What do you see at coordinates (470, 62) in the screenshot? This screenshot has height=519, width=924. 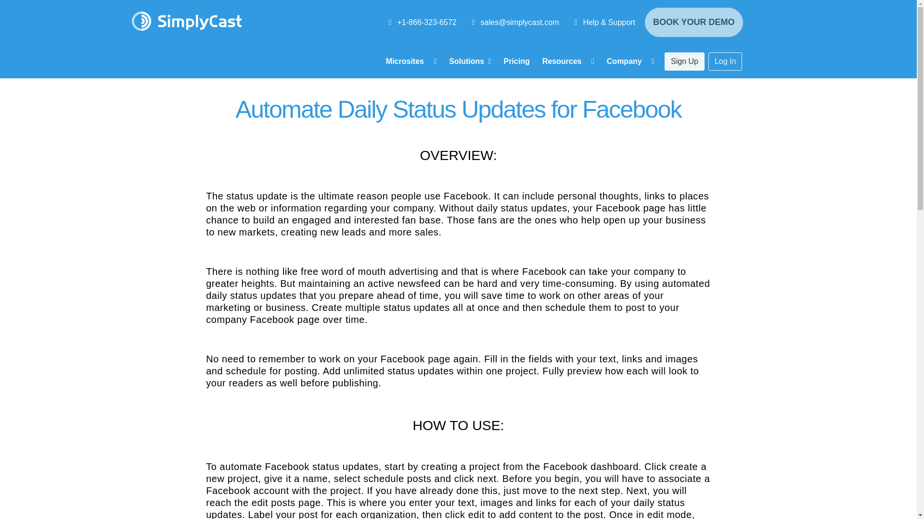 I see `Solutions` at bounding box center [470, 62].